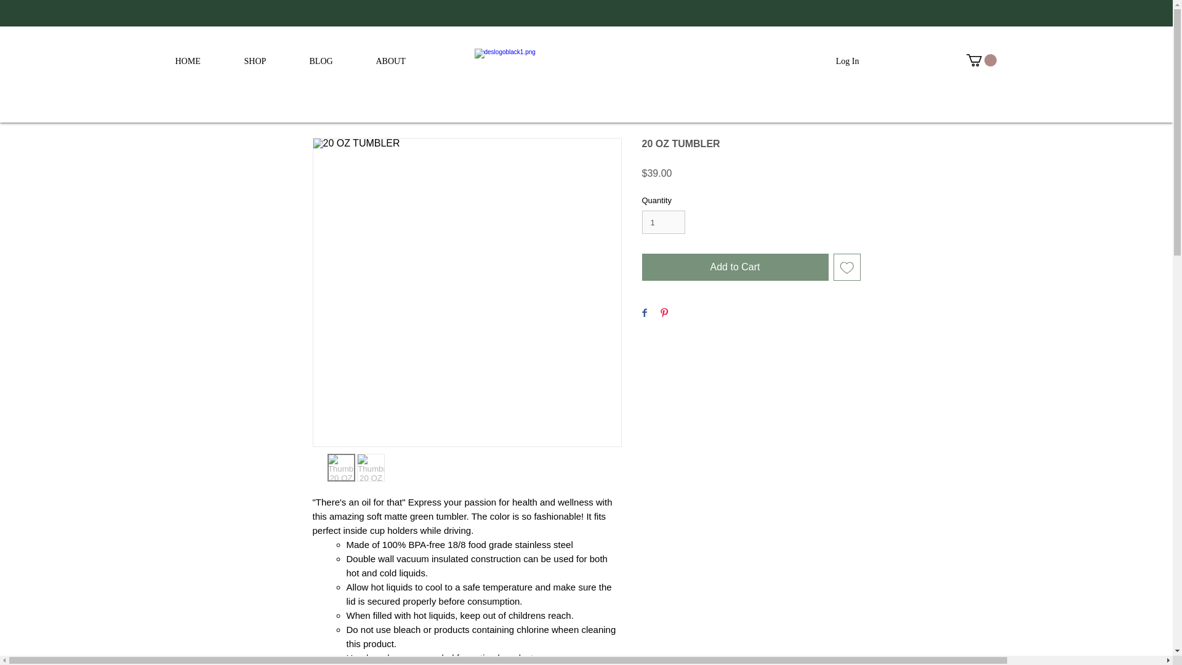  Describe the element at coordinates (664, 222) in the screenshot. I see `1` at that location.